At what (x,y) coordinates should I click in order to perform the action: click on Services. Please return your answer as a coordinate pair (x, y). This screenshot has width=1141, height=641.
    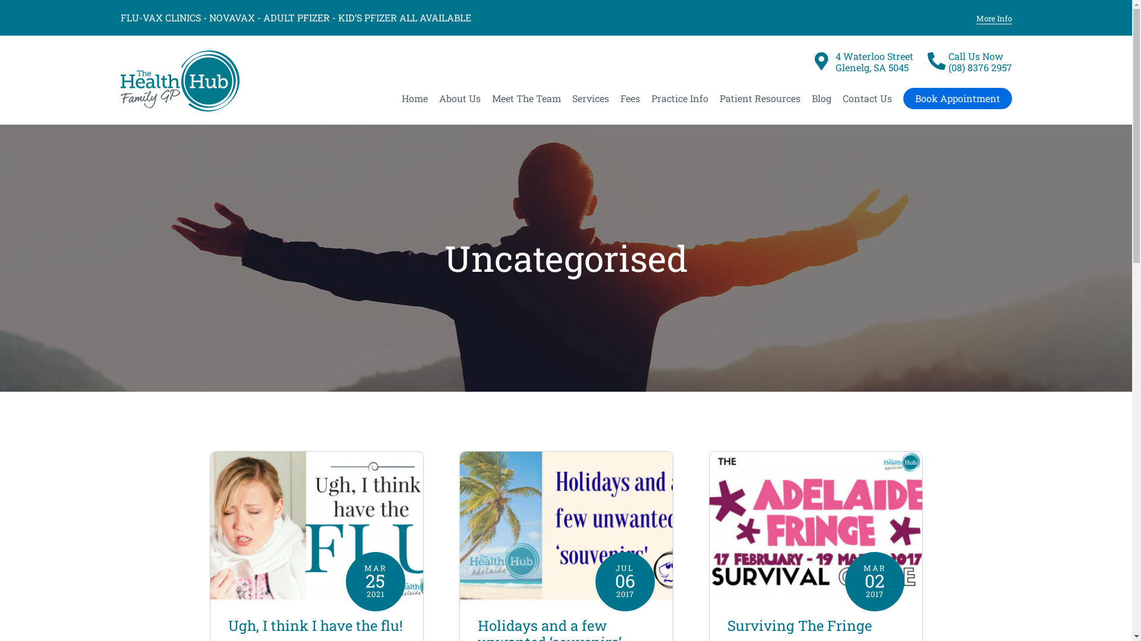
    Looking at the image, I should click on (590, 98).